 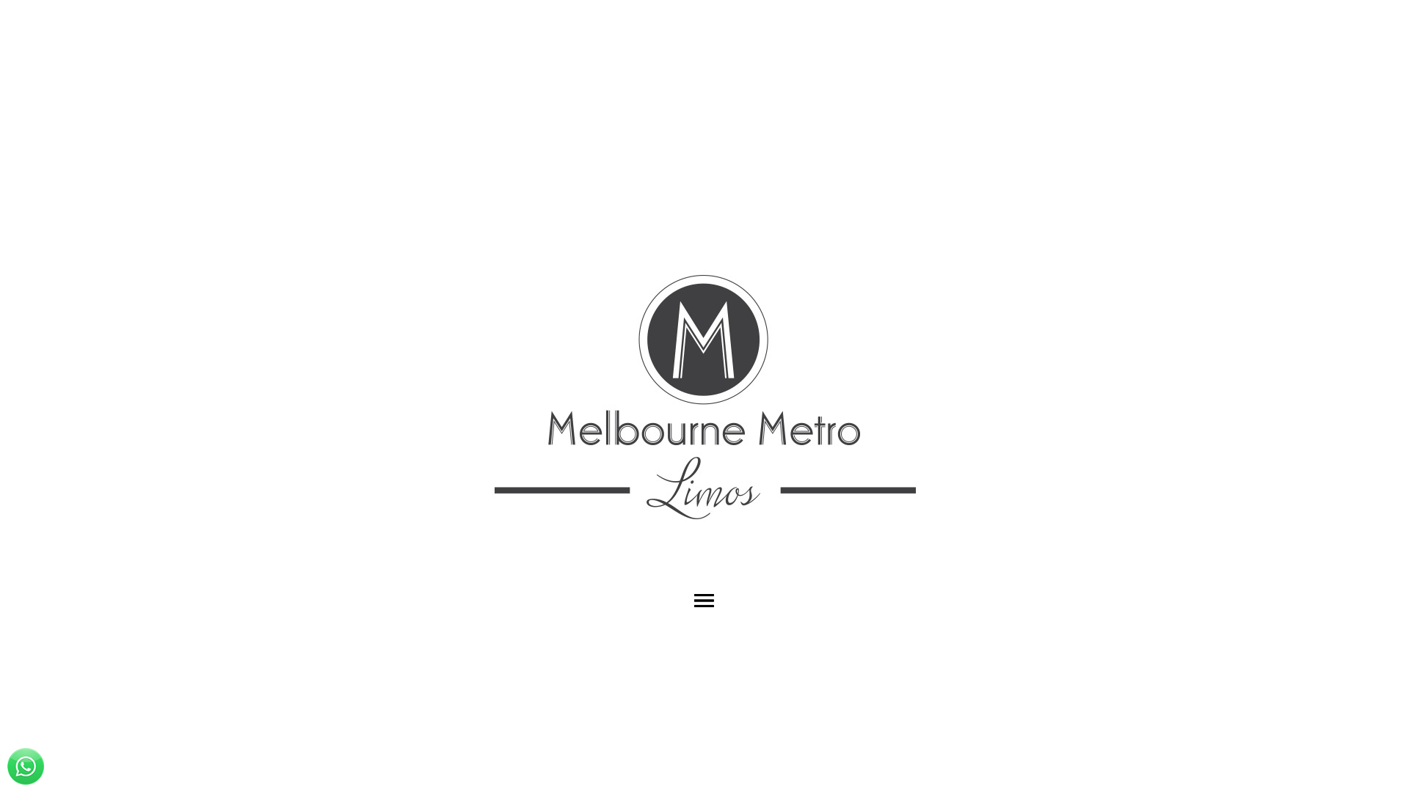 I want to click on Menu, so click(x=704, y=601).